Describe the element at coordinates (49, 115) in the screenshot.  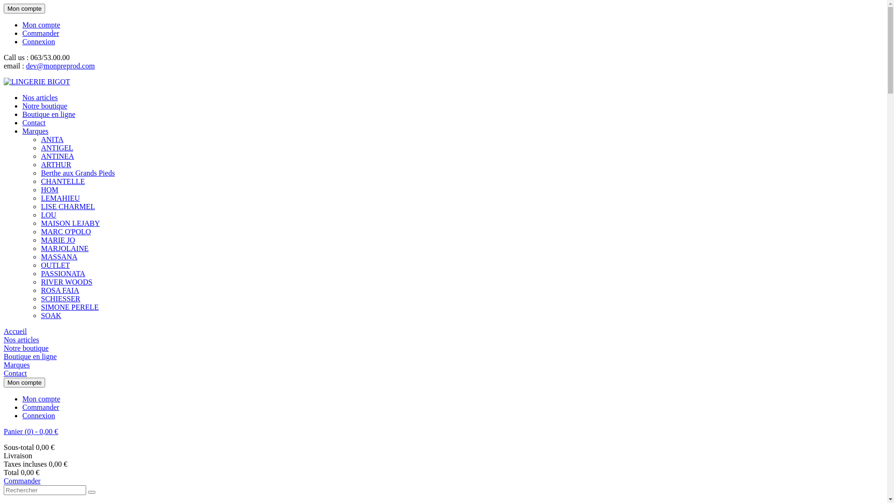
I see `Boutique en ligne` at that location.